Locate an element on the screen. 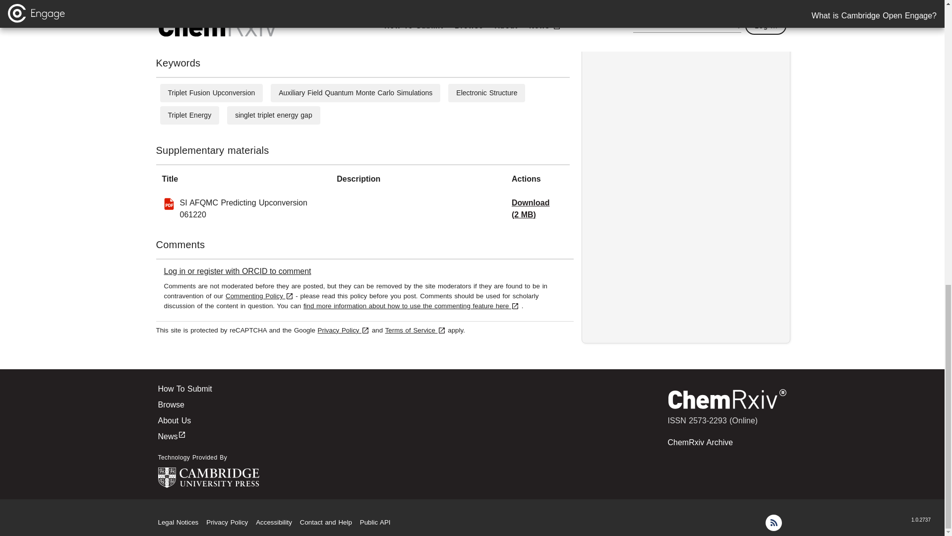 This screenshot has width=952, height=536. Electronic Structure is located at coordinates (486, 93).